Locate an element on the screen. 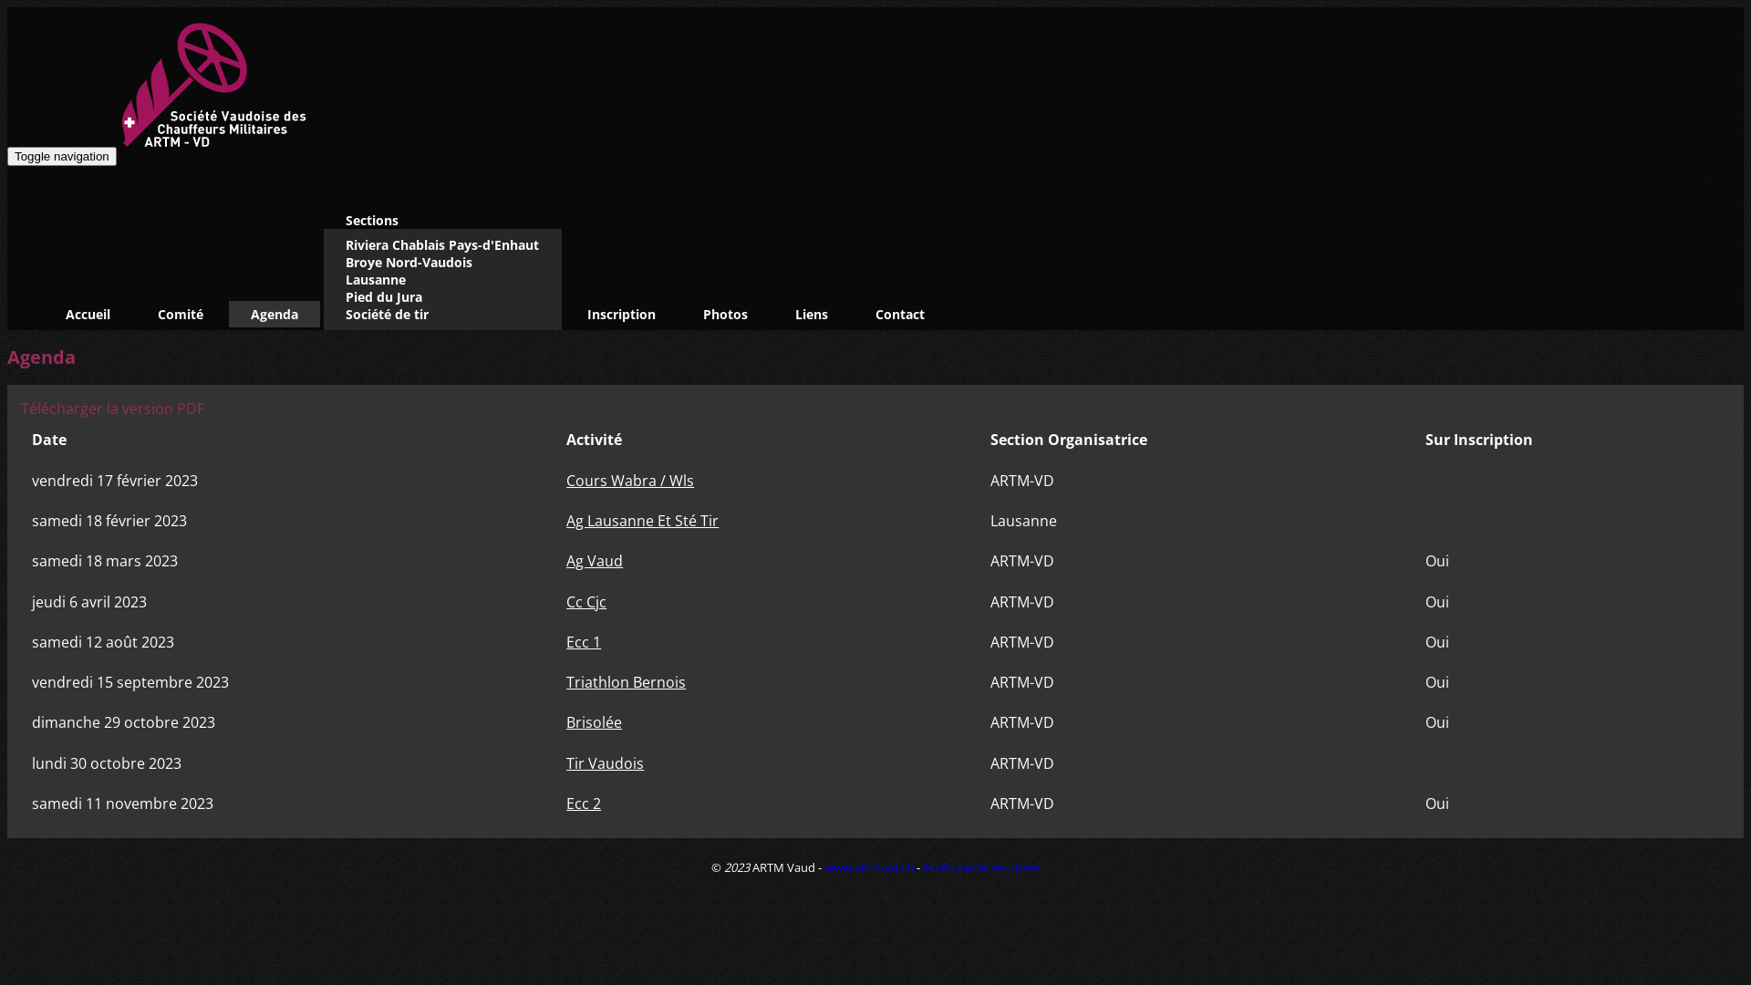 This screenshot has height=985, width=1751. Cc Cjc is located at coordinates (586, 602).